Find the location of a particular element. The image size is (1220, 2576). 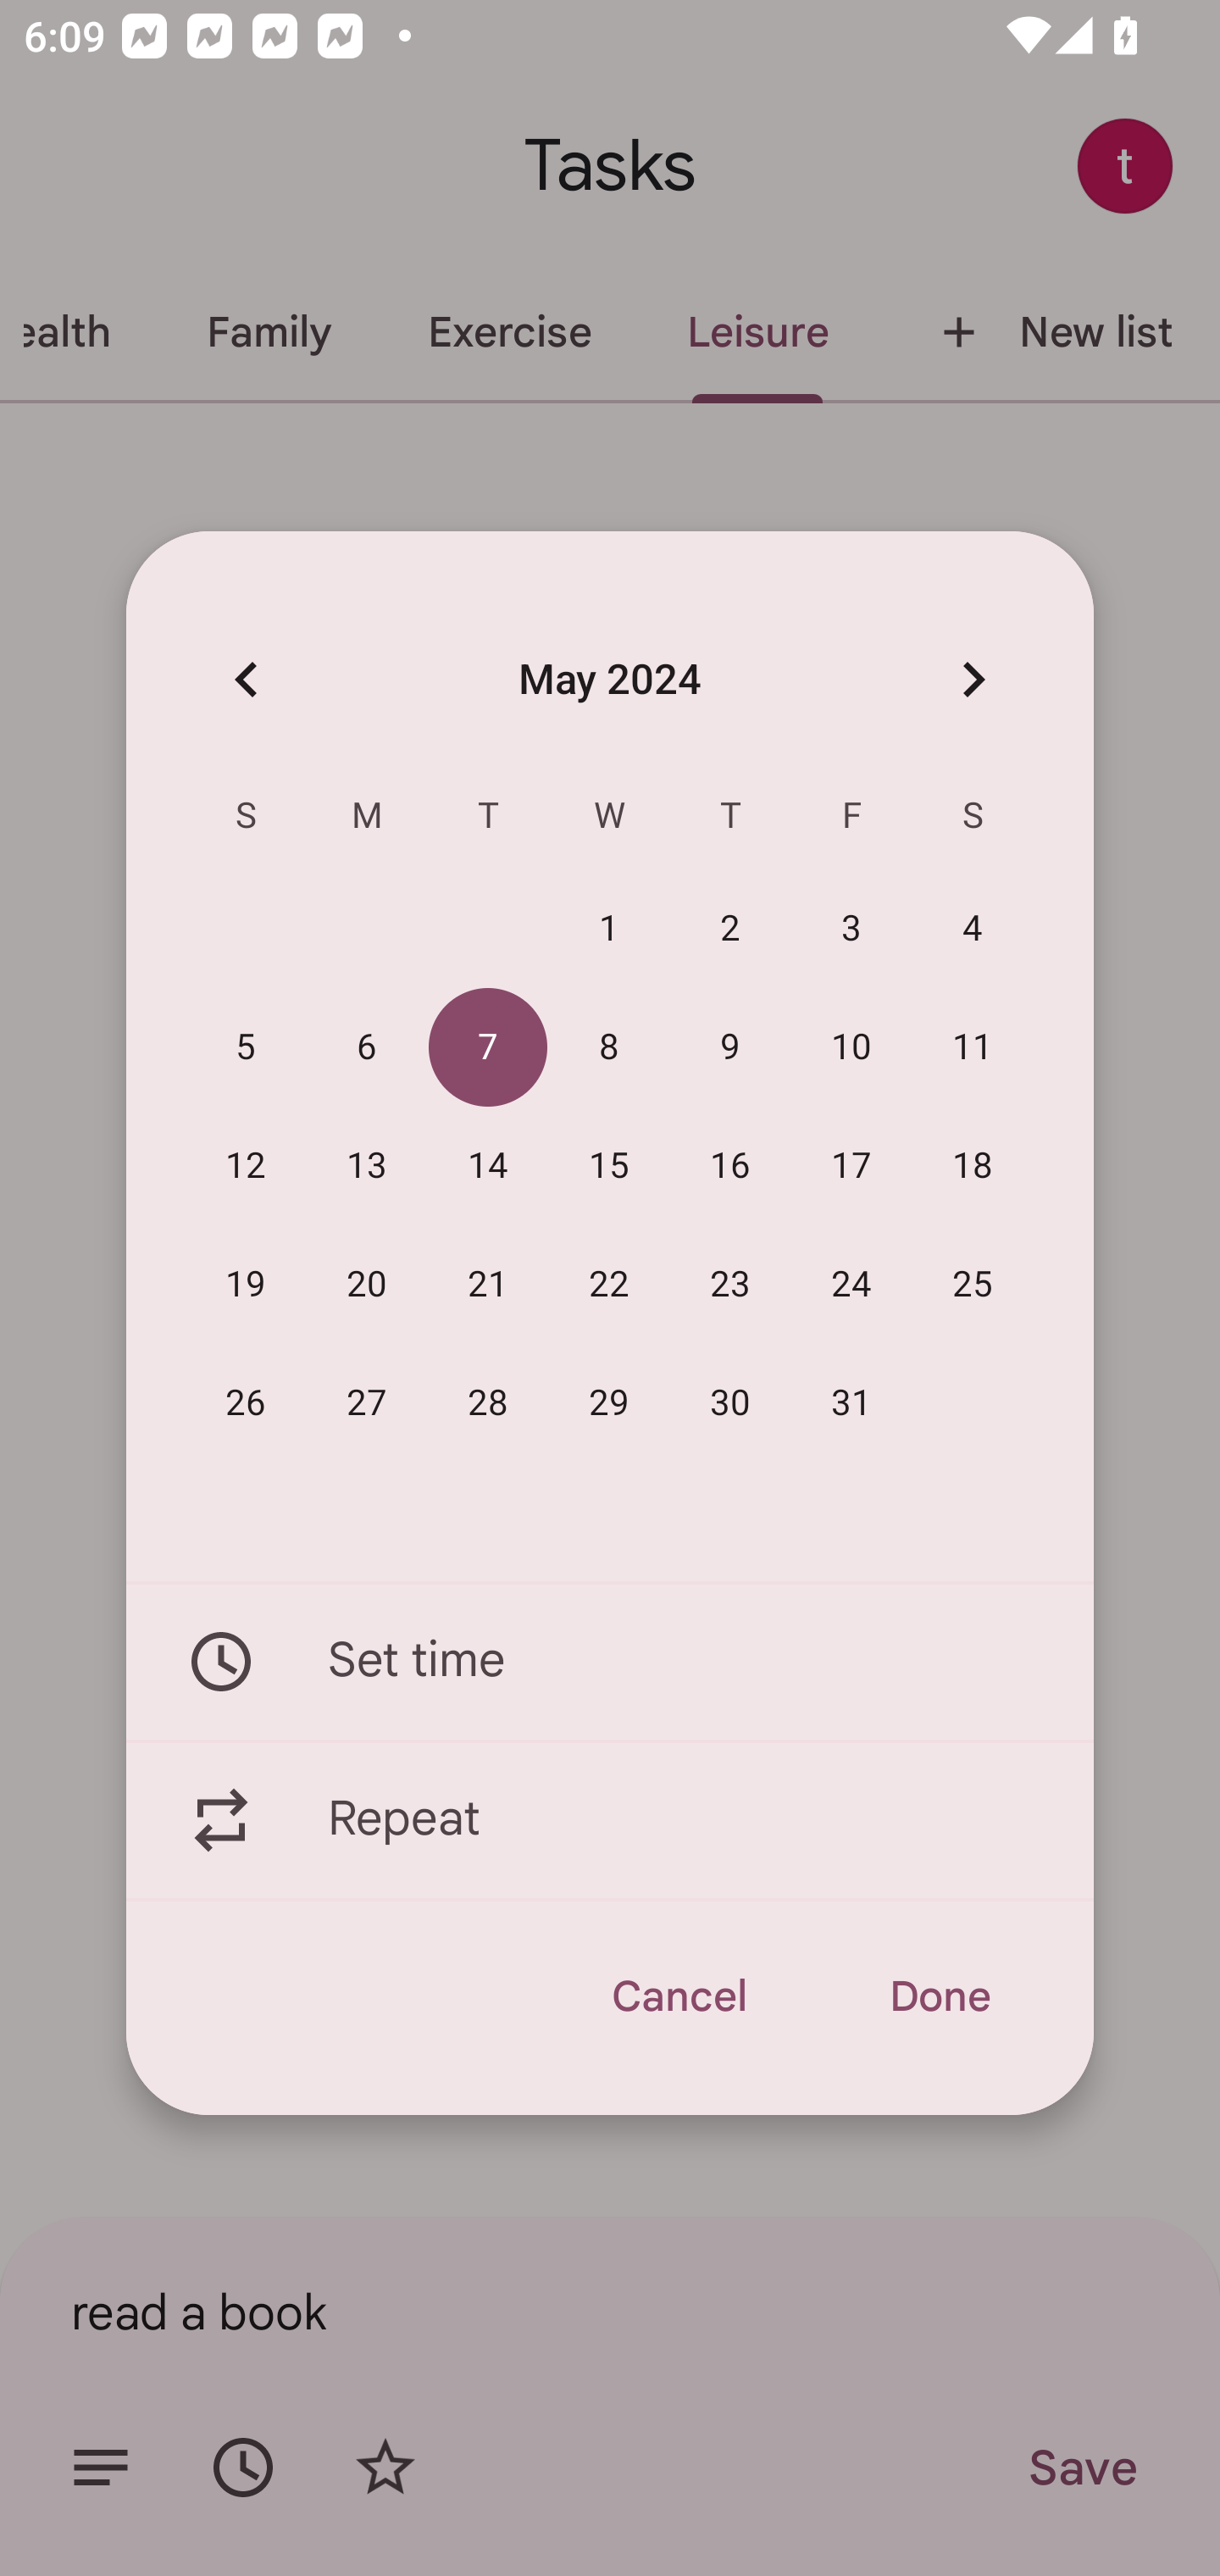

28 28 May 2024 is located at coordinates (488, 1403).